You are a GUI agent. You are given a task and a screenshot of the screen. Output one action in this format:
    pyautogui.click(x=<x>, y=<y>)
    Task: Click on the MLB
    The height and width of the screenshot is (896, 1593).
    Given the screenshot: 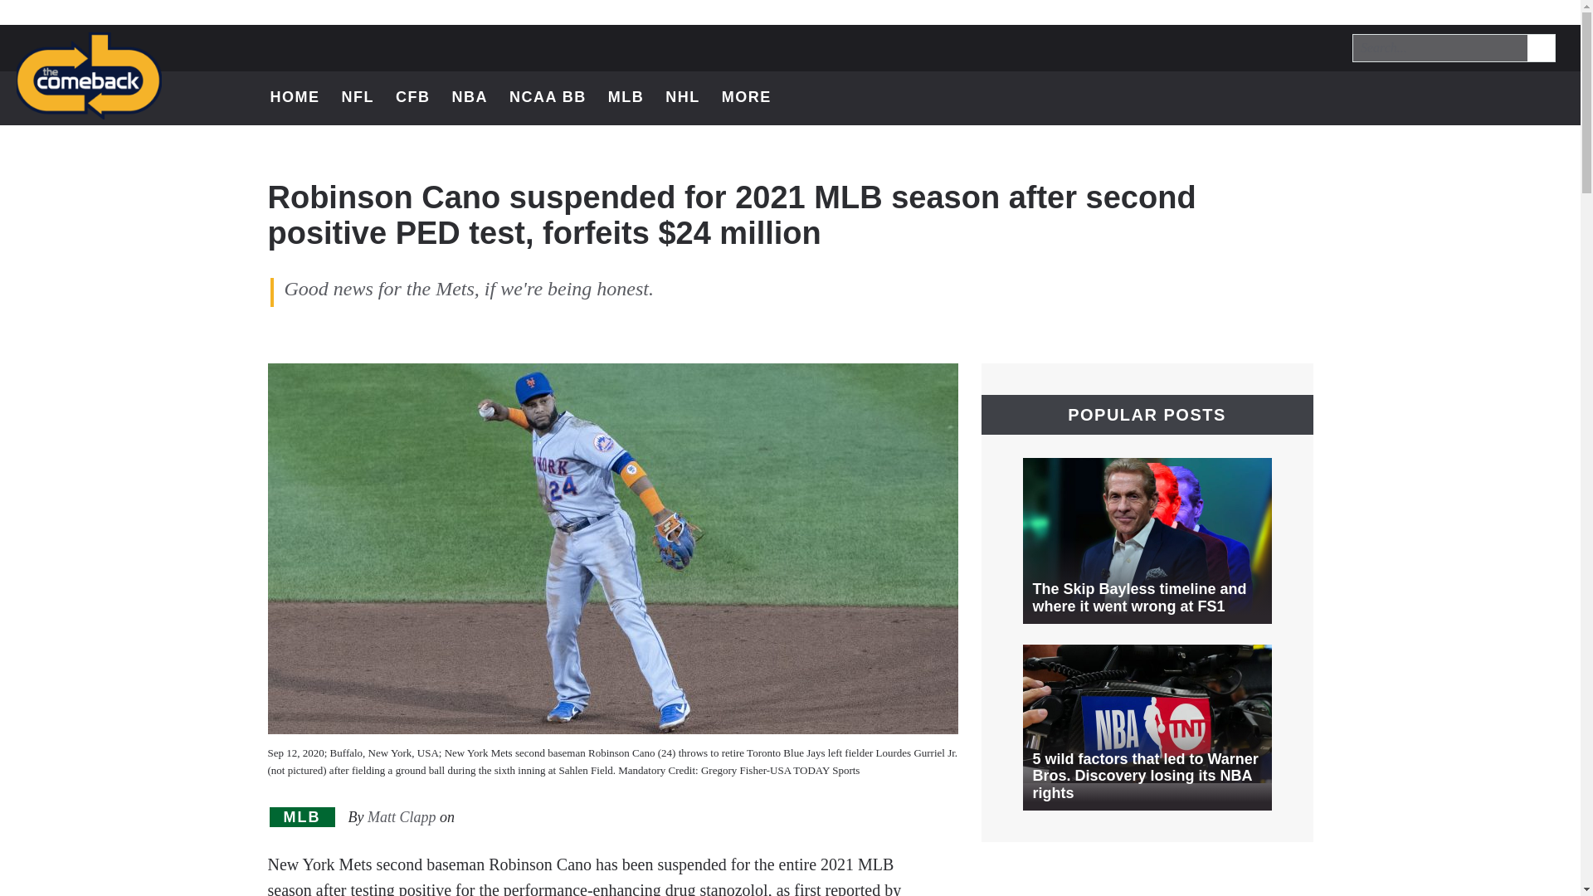 What is the action you would take?
    pyautogui.click(x=1540, y=46)
    